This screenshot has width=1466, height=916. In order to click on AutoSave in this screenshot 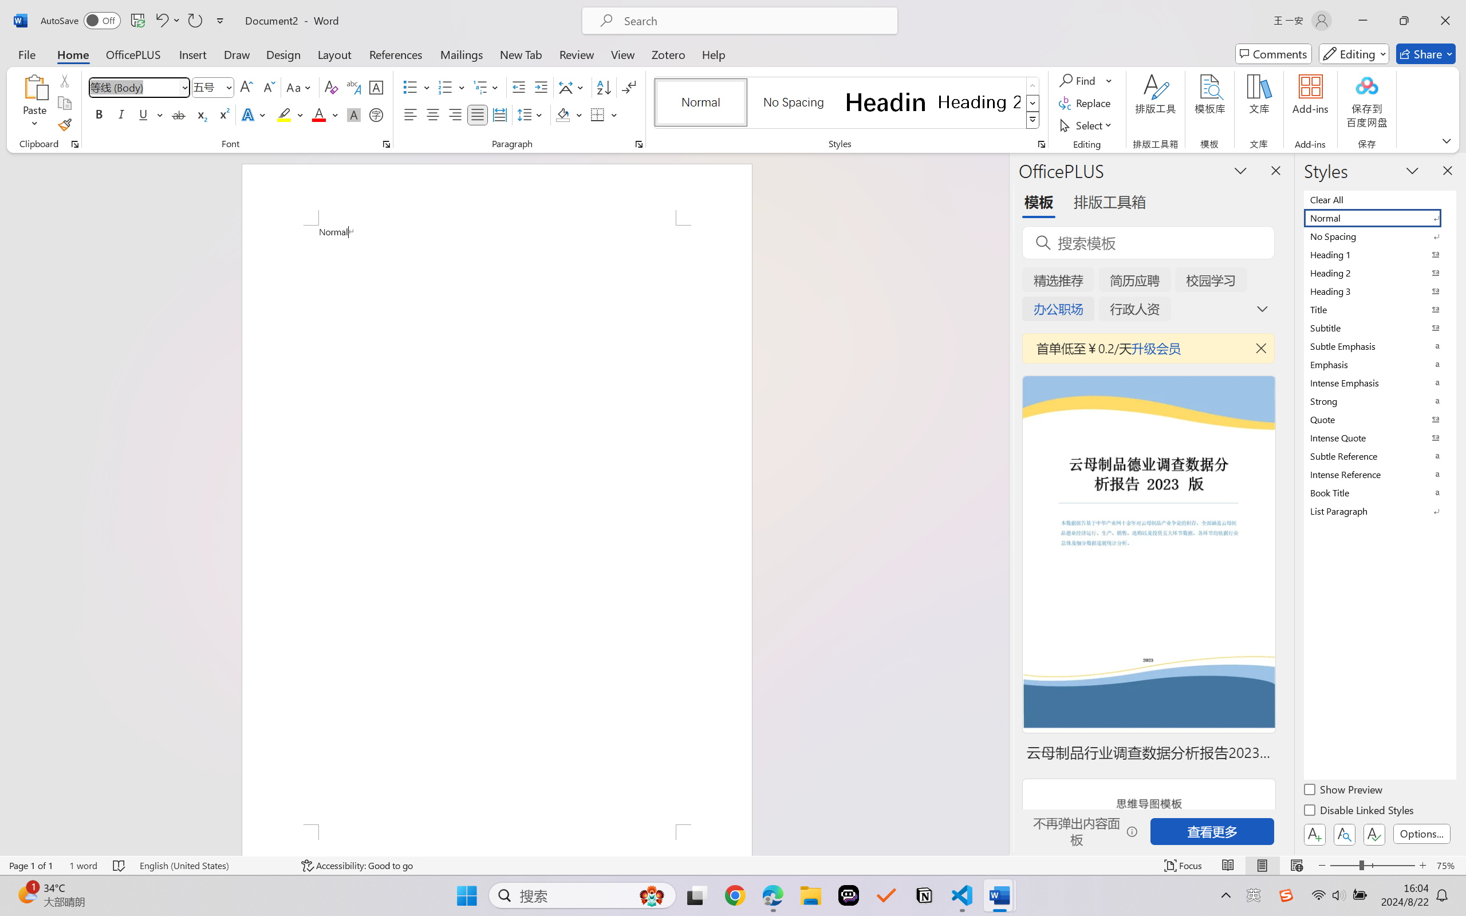, I will do `click(81, 21)`.